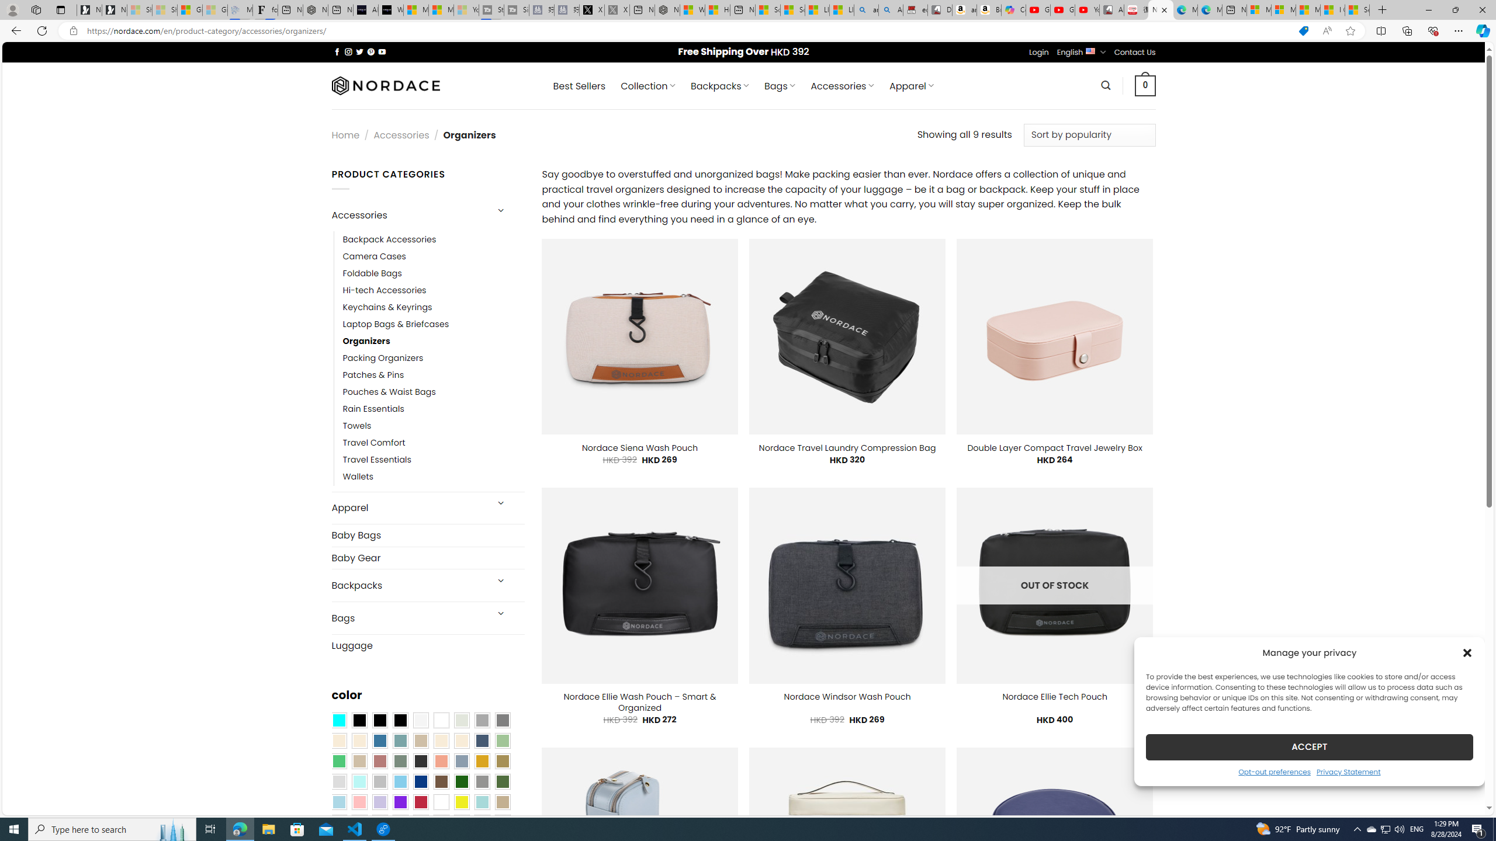  What do you see at coordinates (1283, 10) in the screenshot?
I see `Microsoft account | Privacy` at bounding box center [1283, 10].